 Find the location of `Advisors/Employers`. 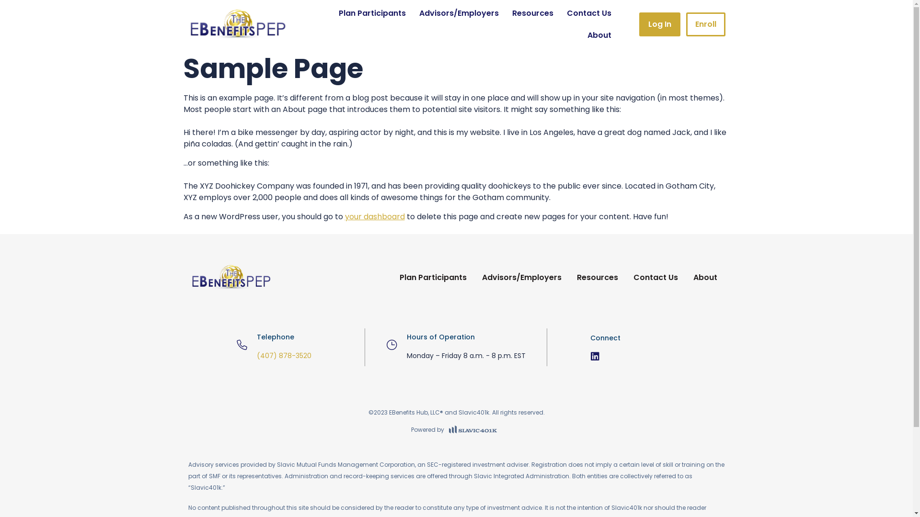

Advisors/Employers is located at coordinates (459, 13).